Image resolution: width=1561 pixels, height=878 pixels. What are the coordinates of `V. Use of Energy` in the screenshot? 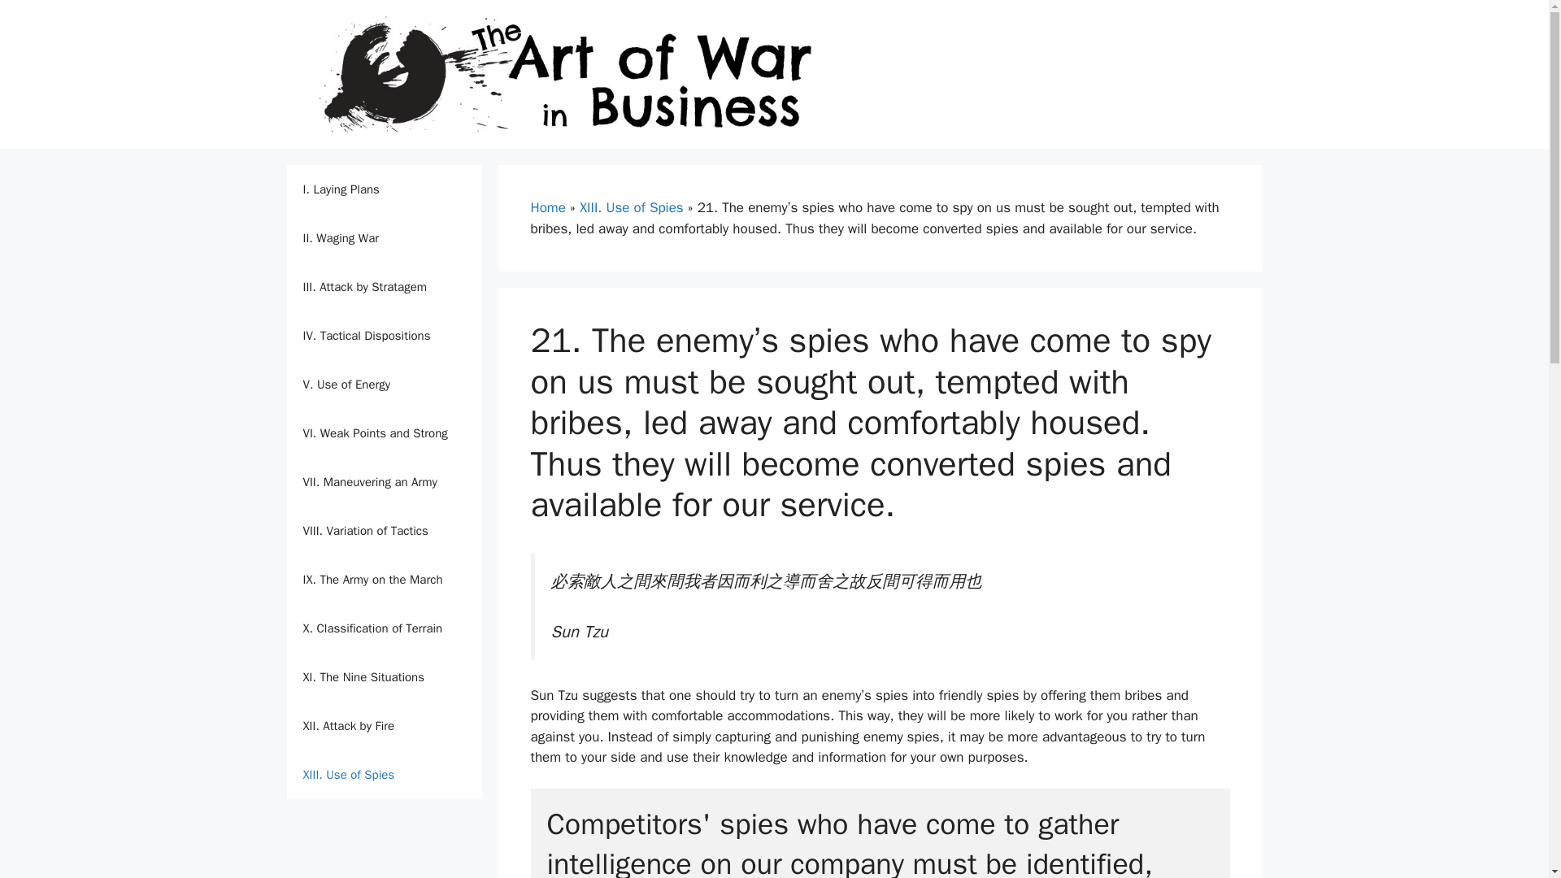 It's located at (383, 384).